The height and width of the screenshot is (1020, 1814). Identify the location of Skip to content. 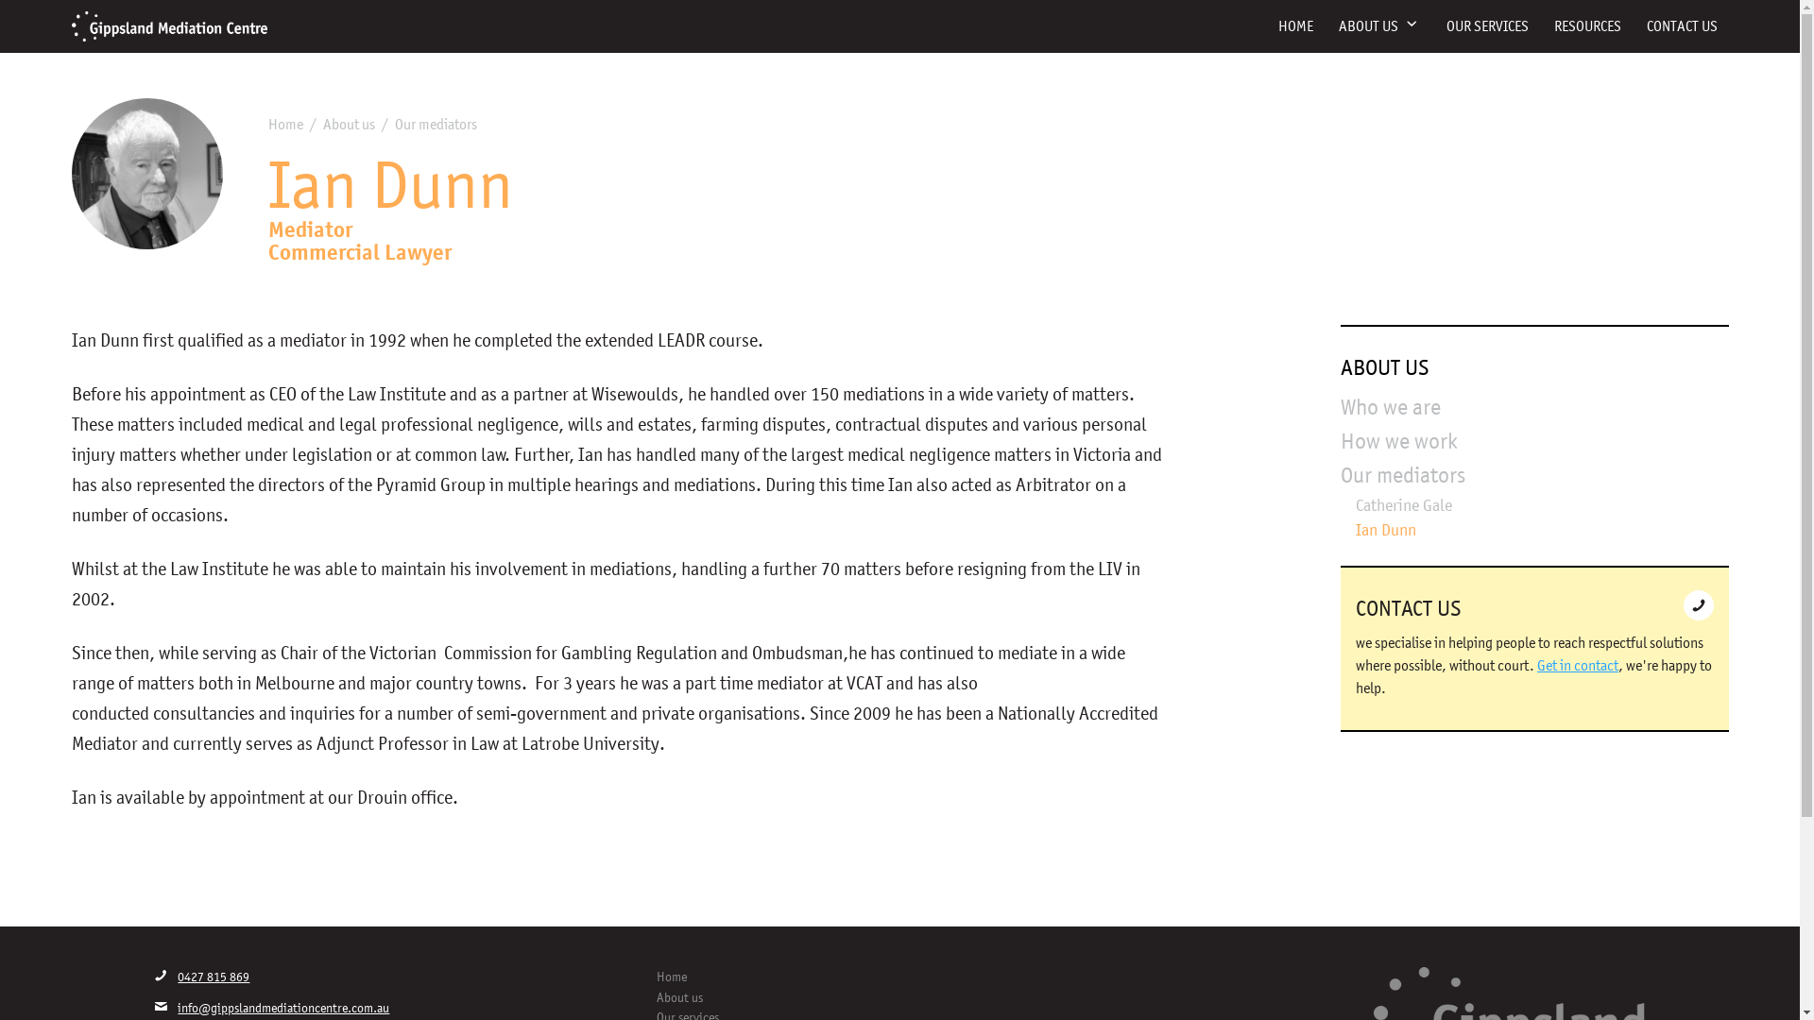
(0, 0).